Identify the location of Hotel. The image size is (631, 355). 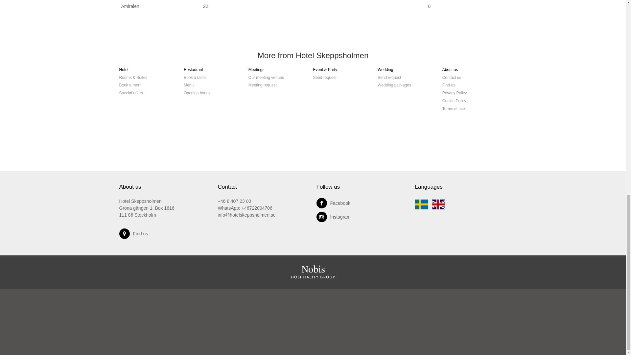
(124, 72).